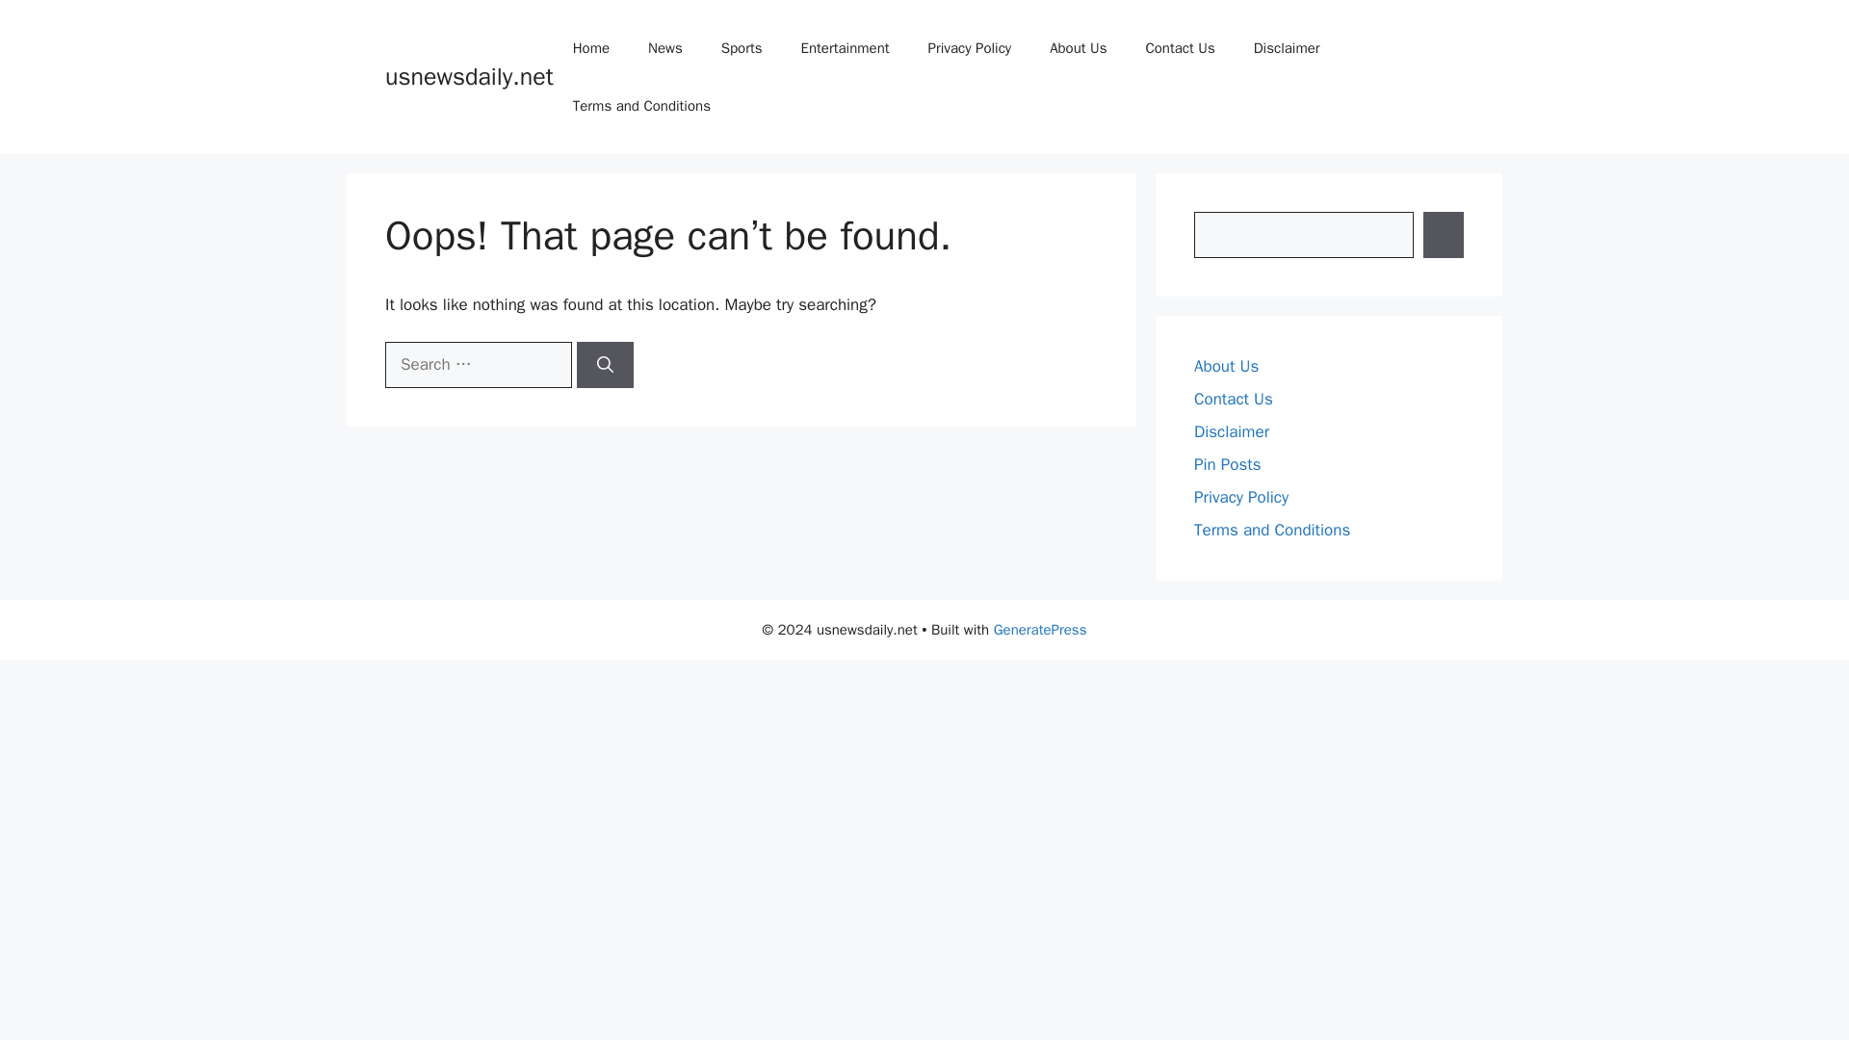  I want to click on News, so click(664, 48).